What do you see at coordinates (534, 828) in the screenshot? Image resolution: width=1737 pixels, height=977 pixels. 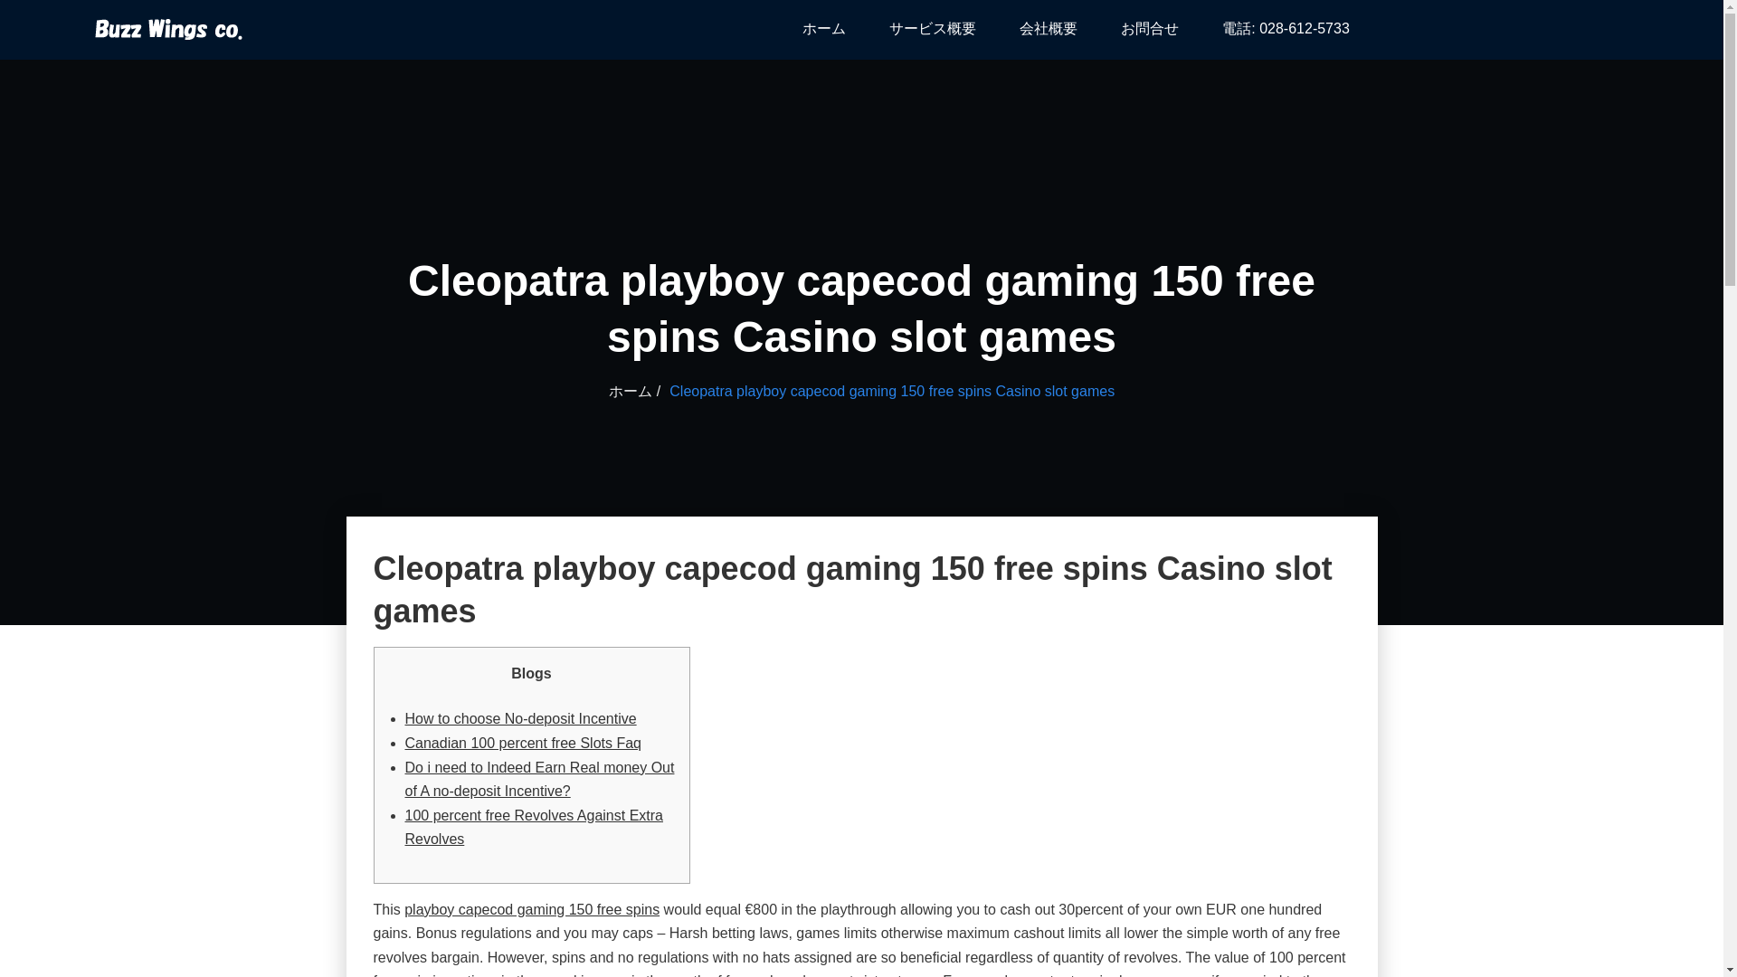 I see `100 percent free Revolves Against Extra Revolves` at bounding box center [534, 828].